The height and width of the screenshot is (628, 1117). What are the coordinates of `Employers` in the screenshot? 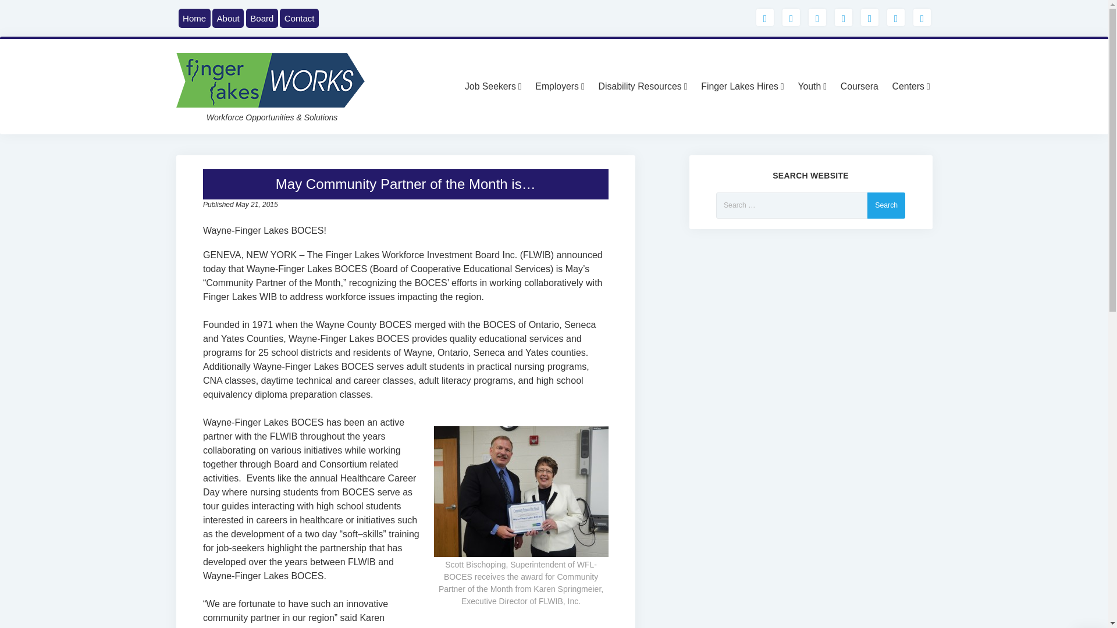 It's located at (561, 86).